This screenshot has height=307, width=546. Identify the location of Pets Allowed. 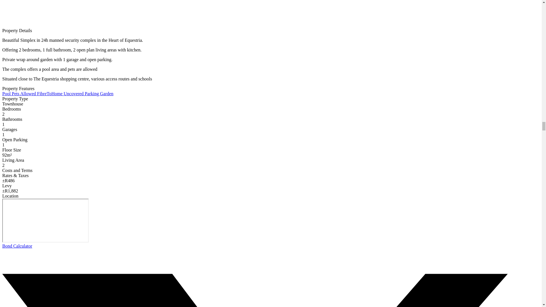
(24, 94).